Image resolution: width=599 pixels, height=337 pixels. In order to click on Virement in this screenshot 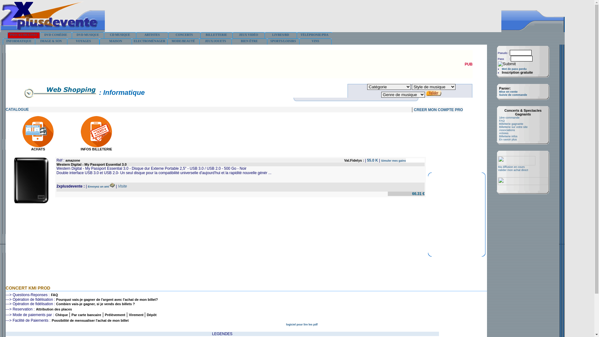, I will do `click(137, 315)`.